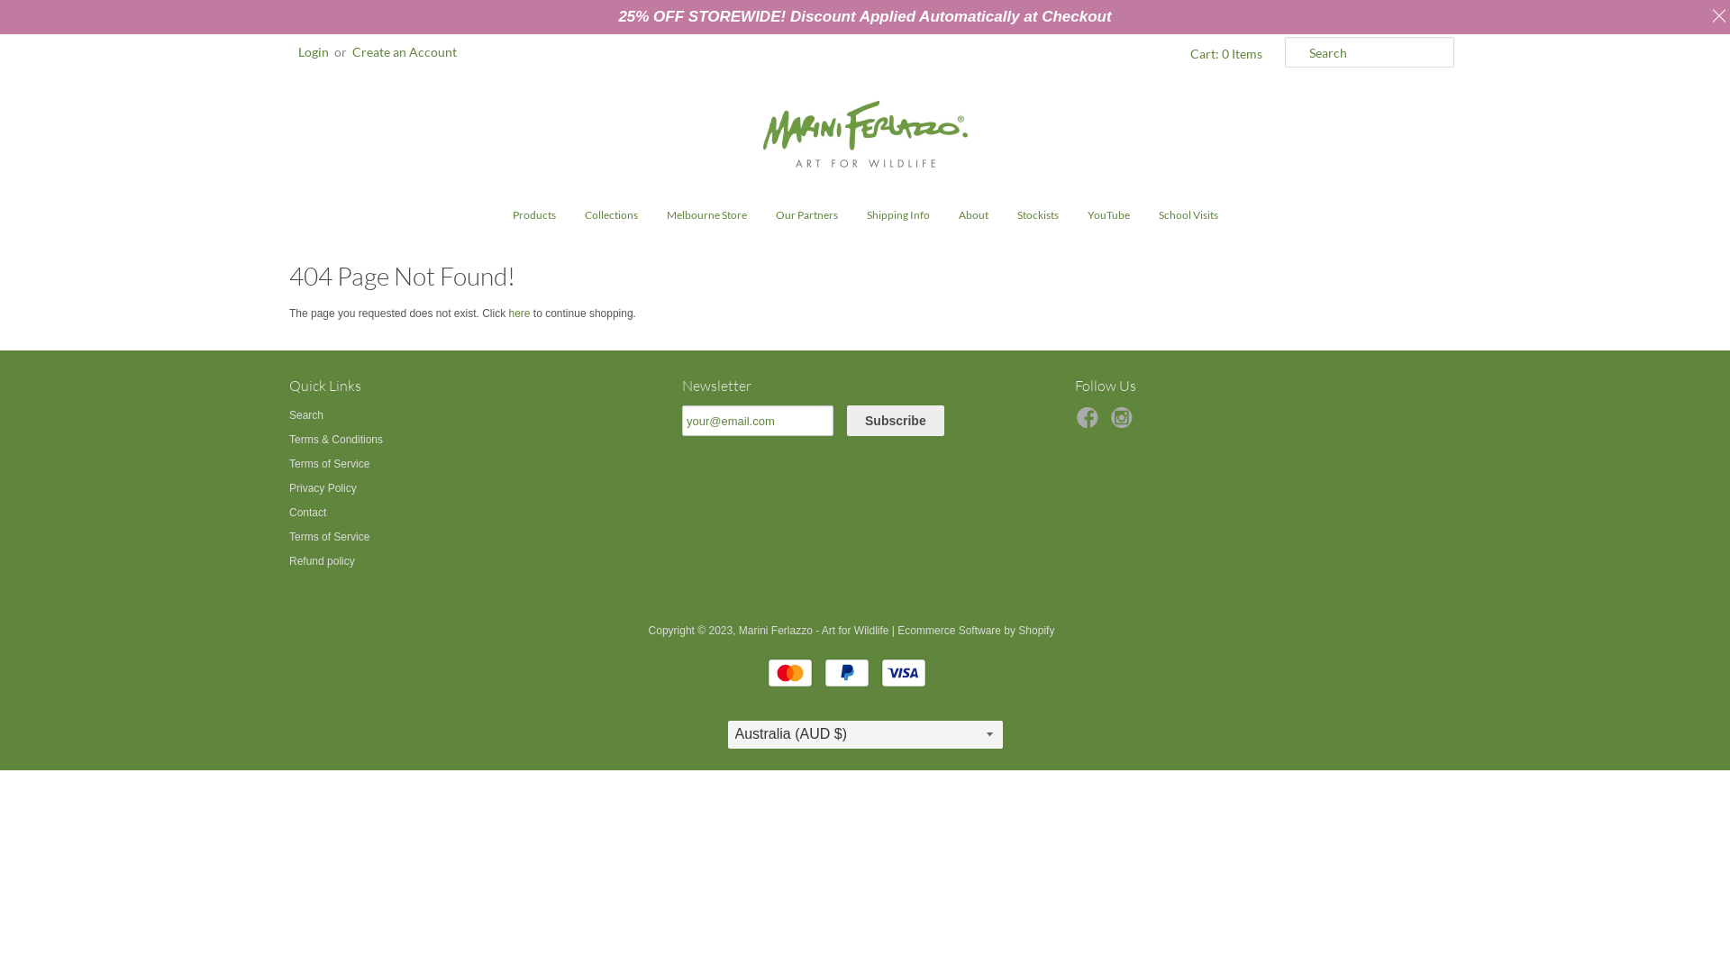 The width and height of the screenshot is (1730, 973). What do you see at coordinates (1124, 423) in the screenshot?
I see `Follow us on Instagram!` at bounding box center [1124, 423].